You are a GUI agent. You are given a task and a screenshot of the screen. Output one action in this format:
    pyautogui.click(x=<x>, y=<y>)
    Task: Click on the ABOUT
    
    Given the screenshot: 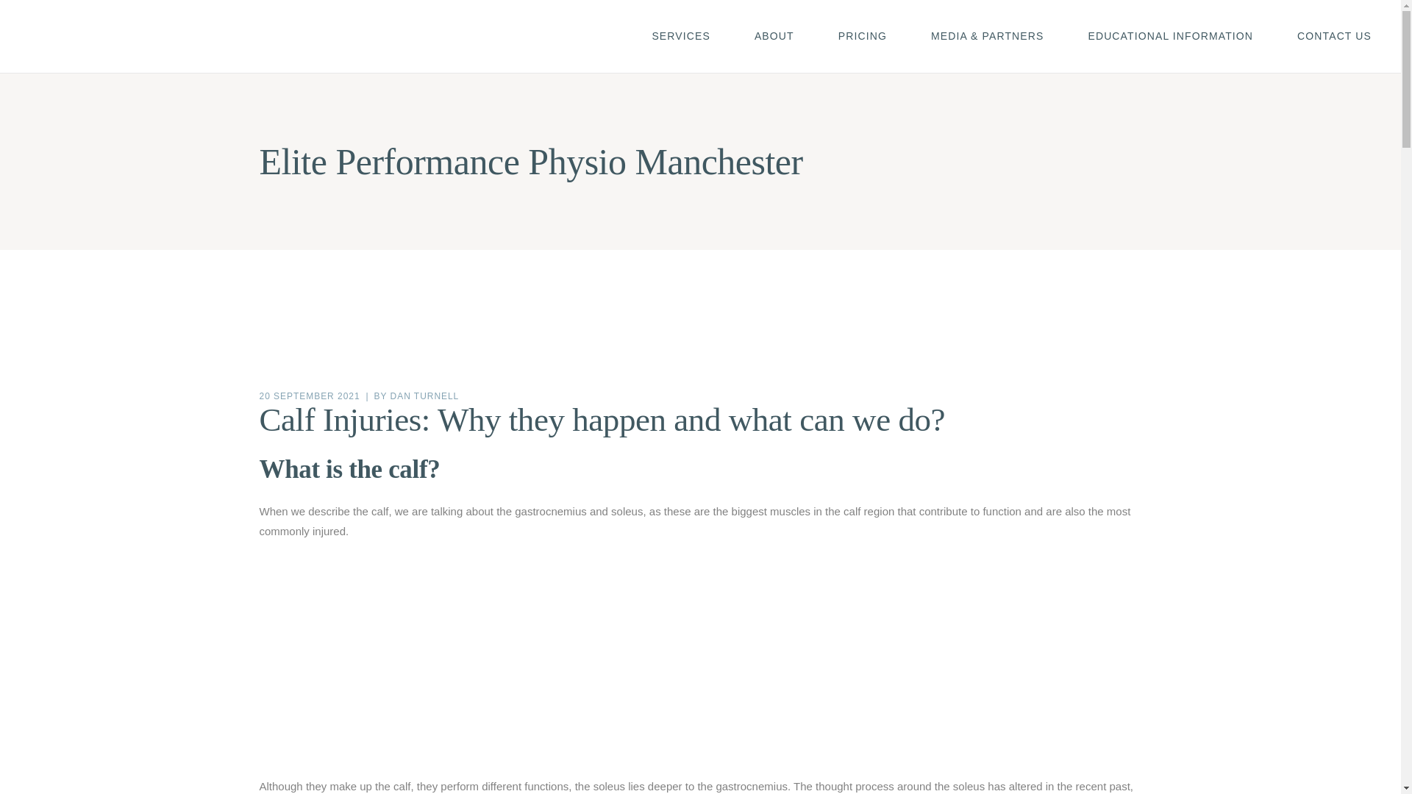 What is the action you would take?
    pyautogui.click(x=774, y=37)
    